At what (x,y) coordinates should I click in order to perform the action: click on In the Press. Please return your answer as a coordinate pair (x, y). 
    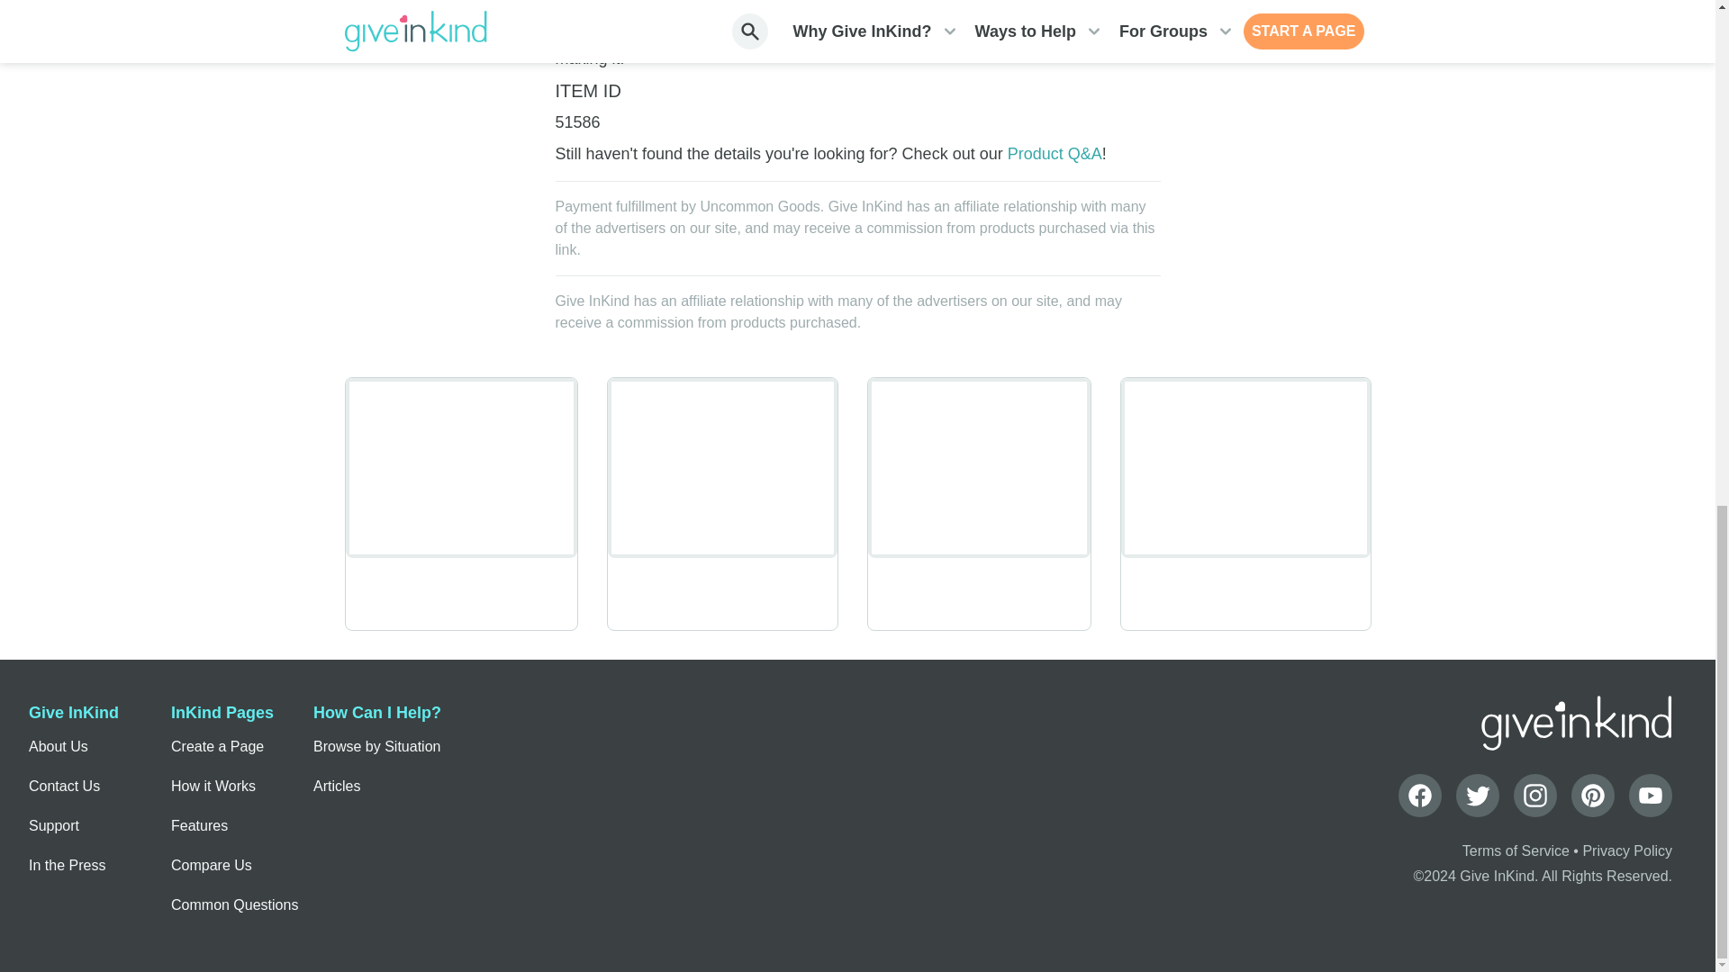
    Looking at the image, I should click on (67, 865).